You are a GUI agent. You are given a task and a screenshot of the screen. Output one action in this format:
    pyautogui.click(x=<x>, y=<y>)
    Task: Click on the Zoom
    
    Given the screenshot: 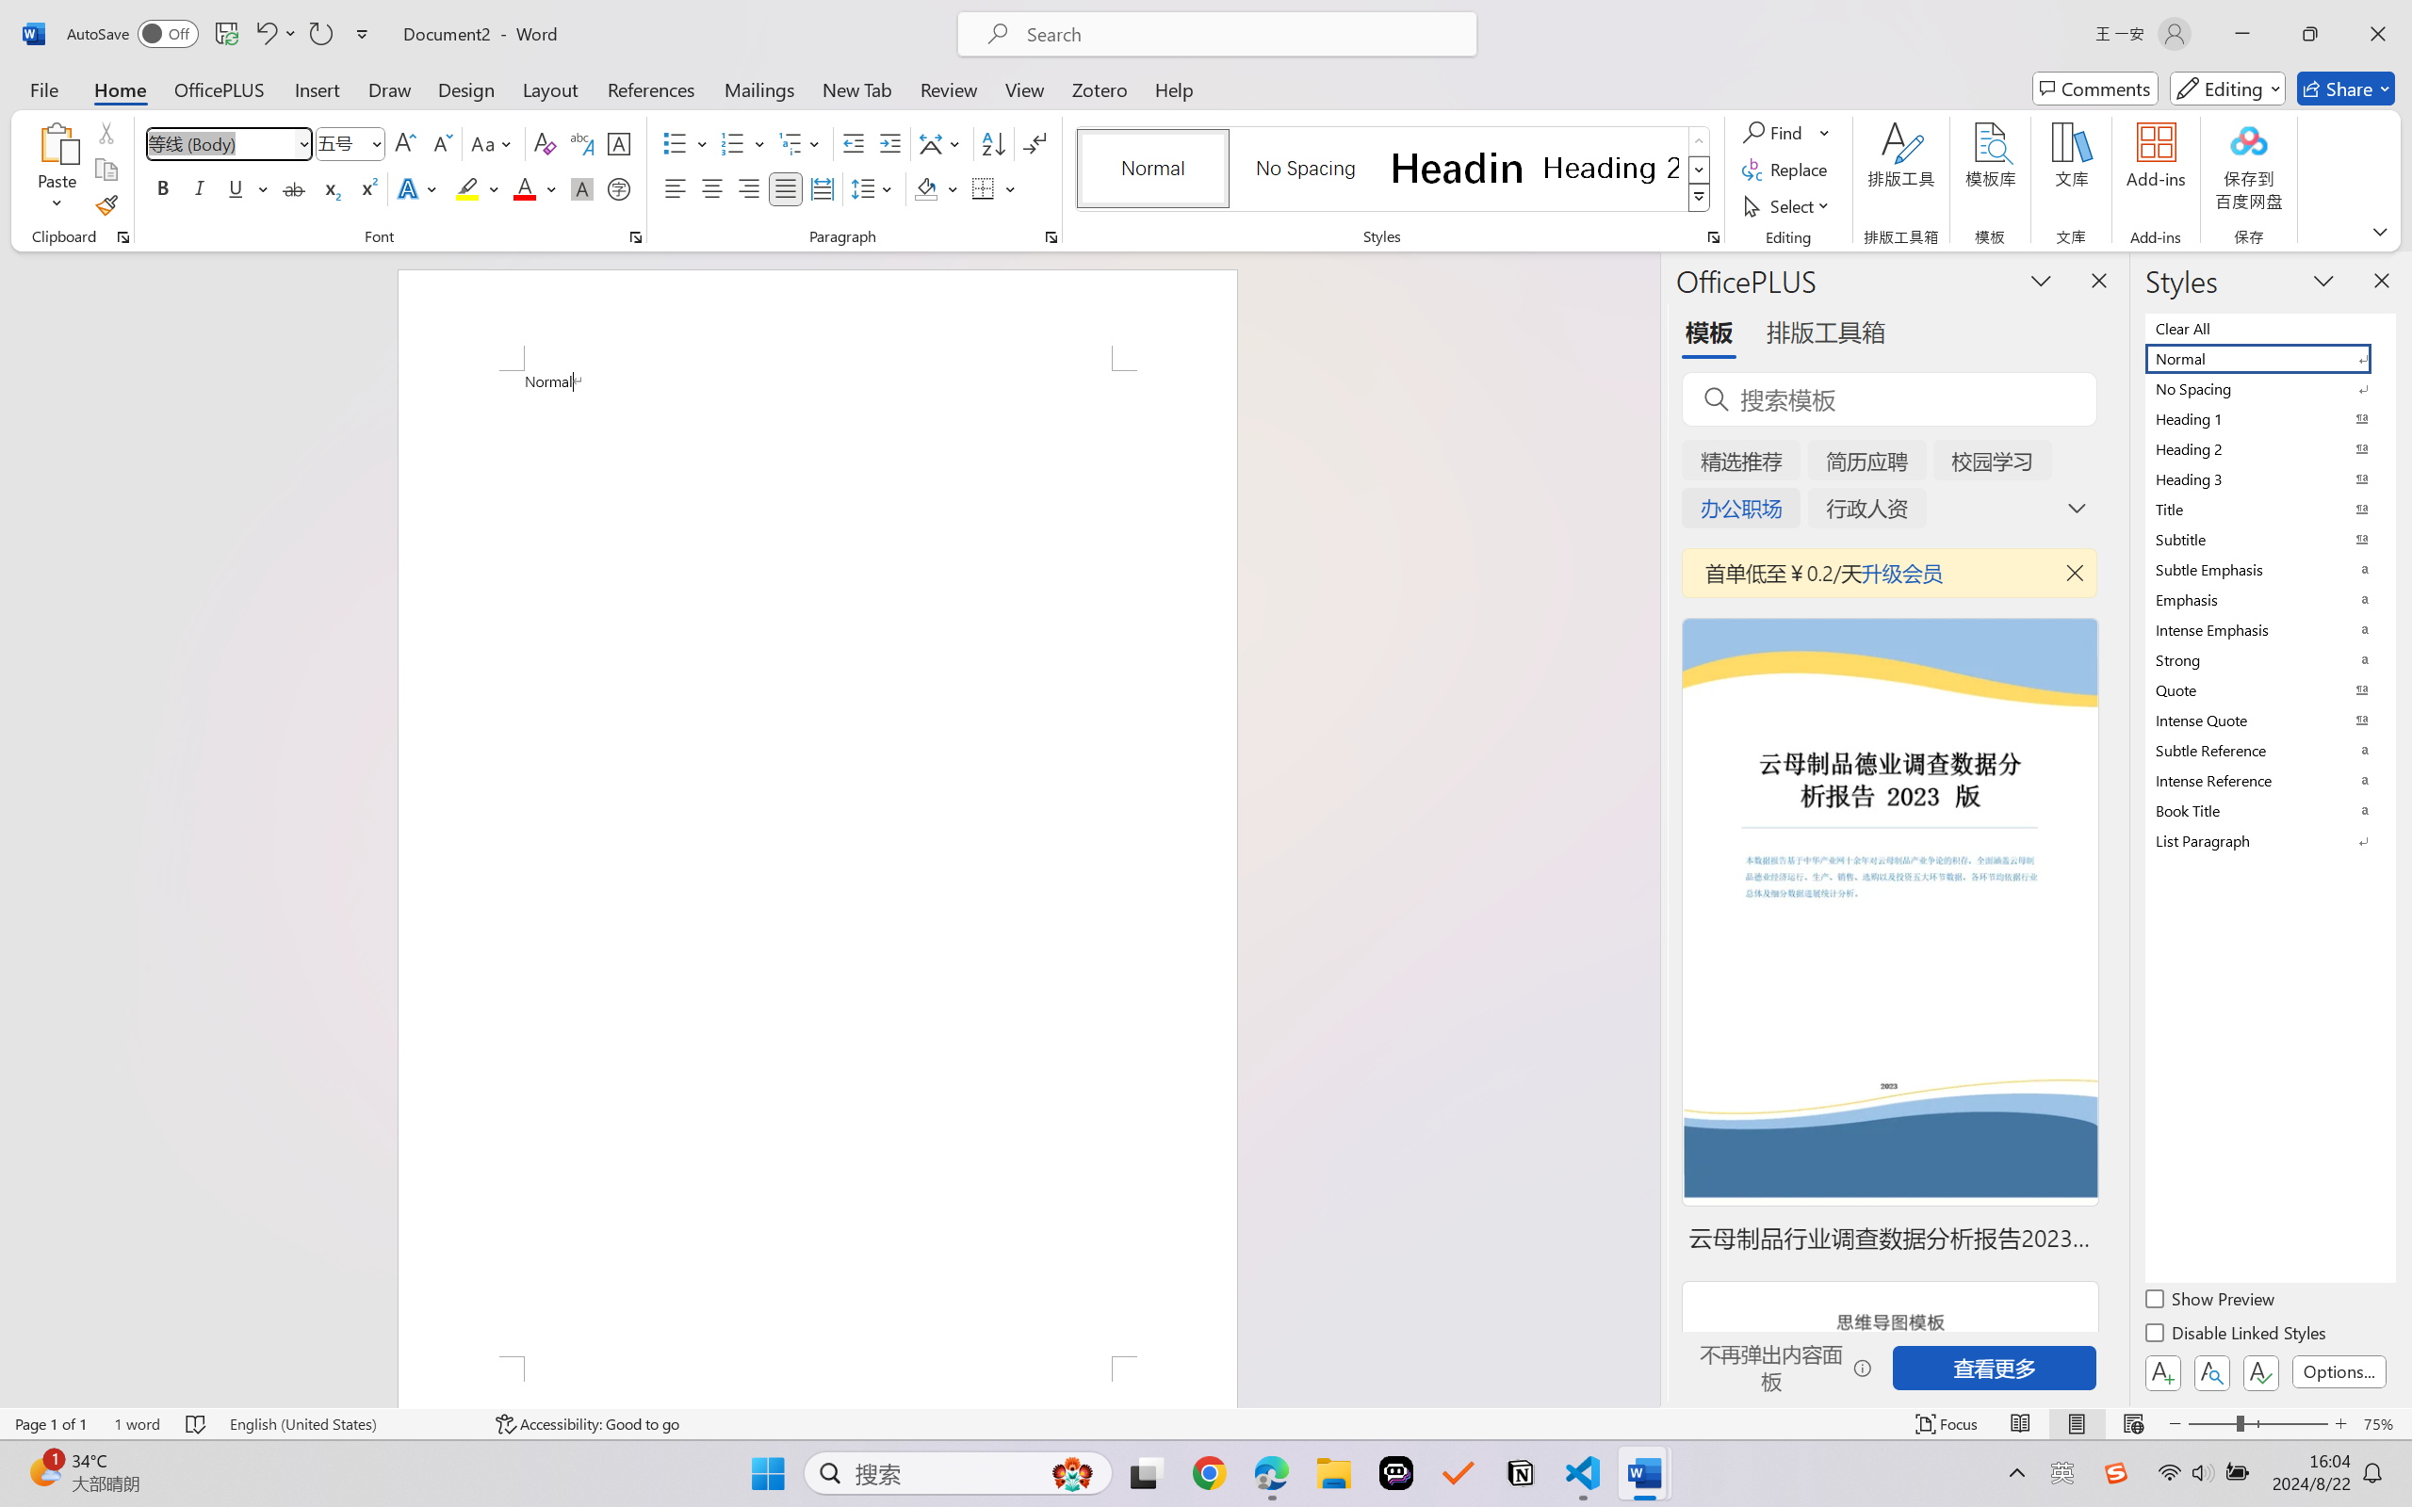 What is the action you would take?
    pyautogui.click(x=2257, y=1424)
    